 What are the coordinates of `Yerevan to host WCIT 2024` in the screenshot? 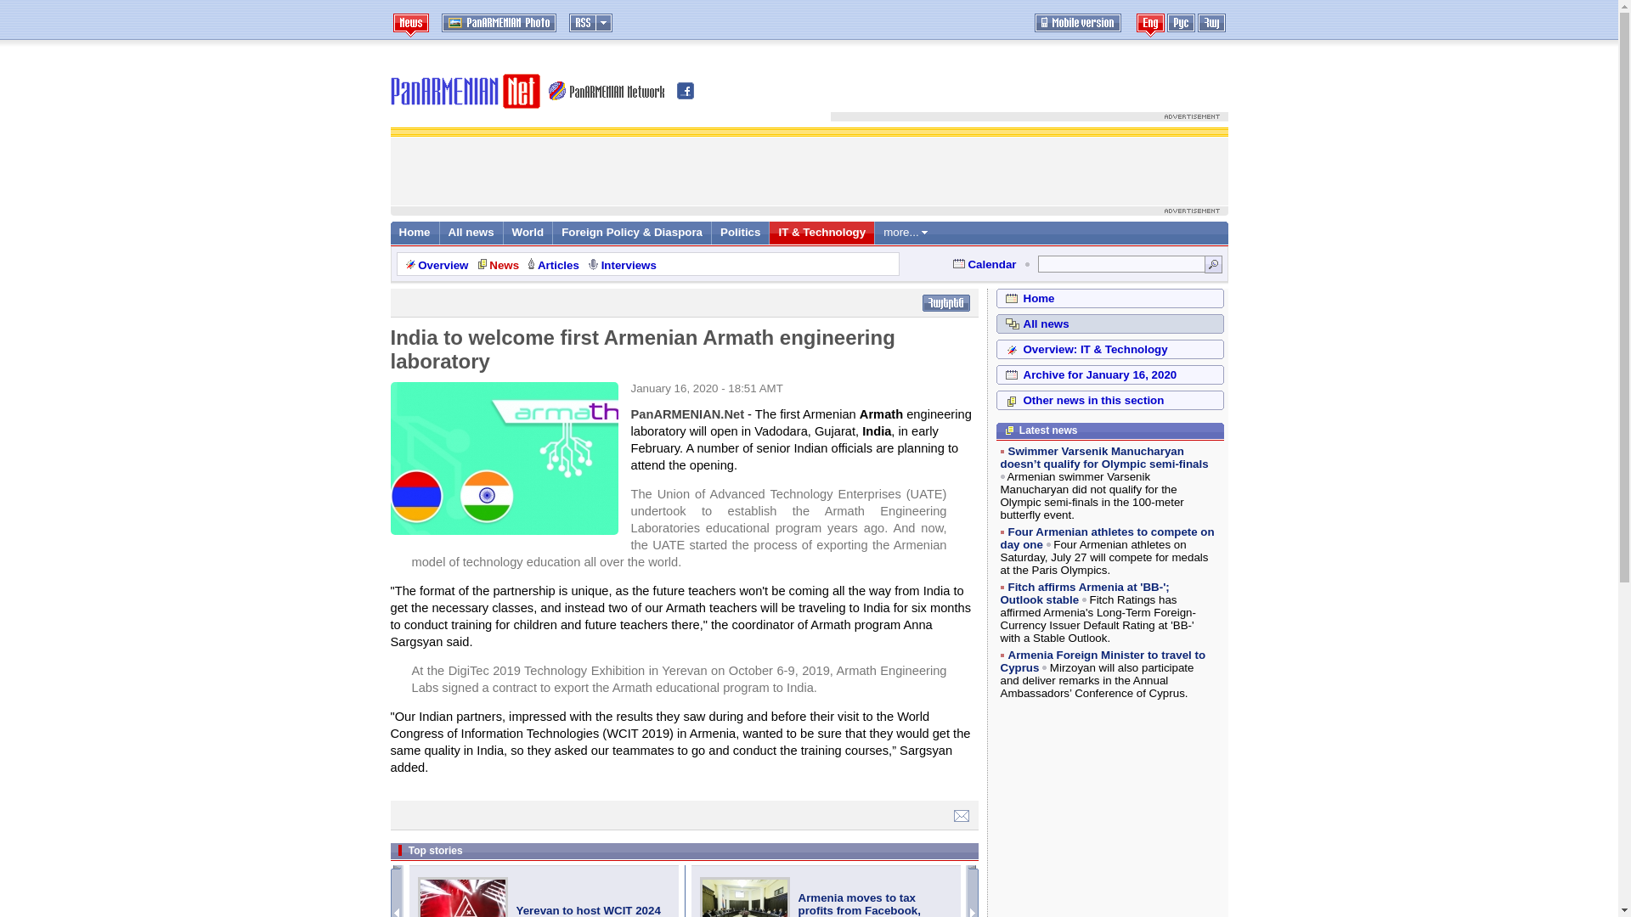 It's located at (462, 897).